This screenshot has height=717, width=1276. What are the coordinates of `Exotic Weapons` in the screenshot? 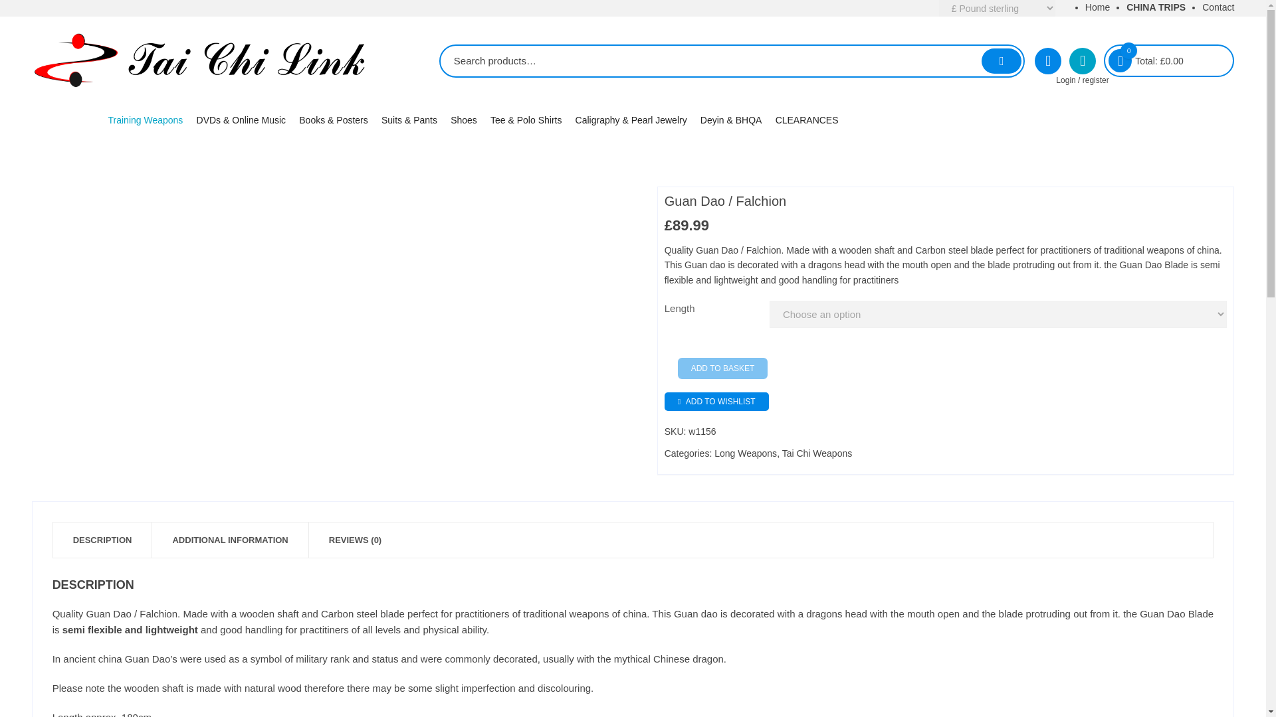 It's located at (190, 230).